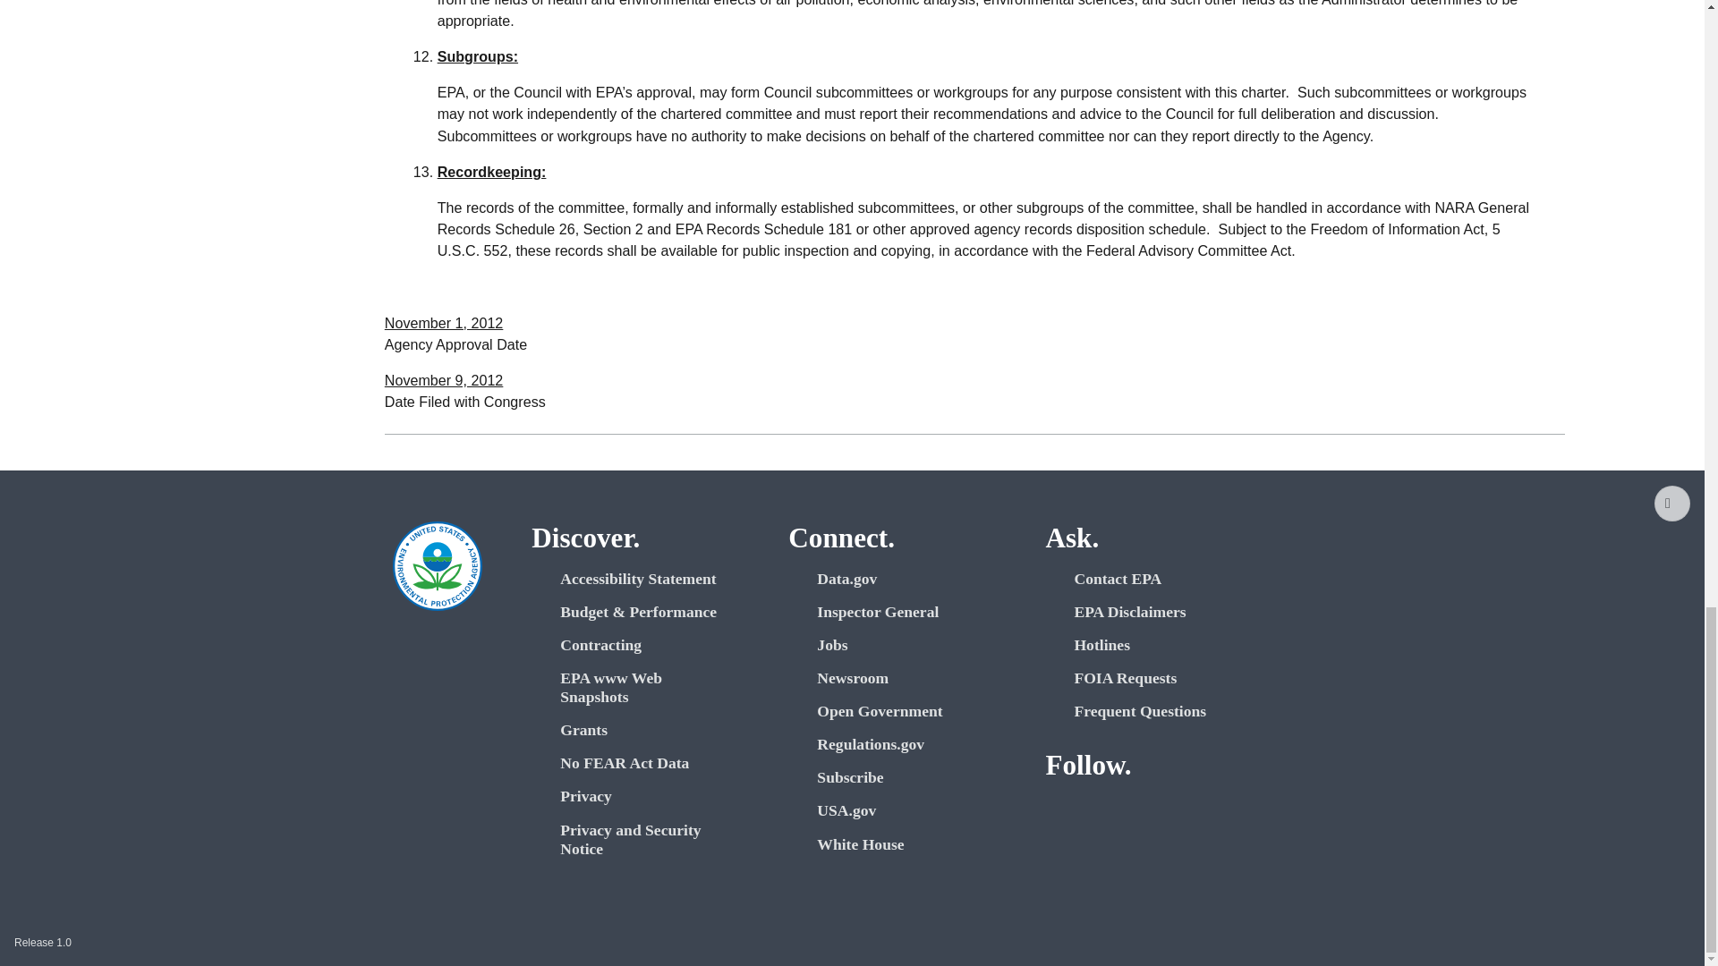  I want to click on Open Government, so click(898, 711).